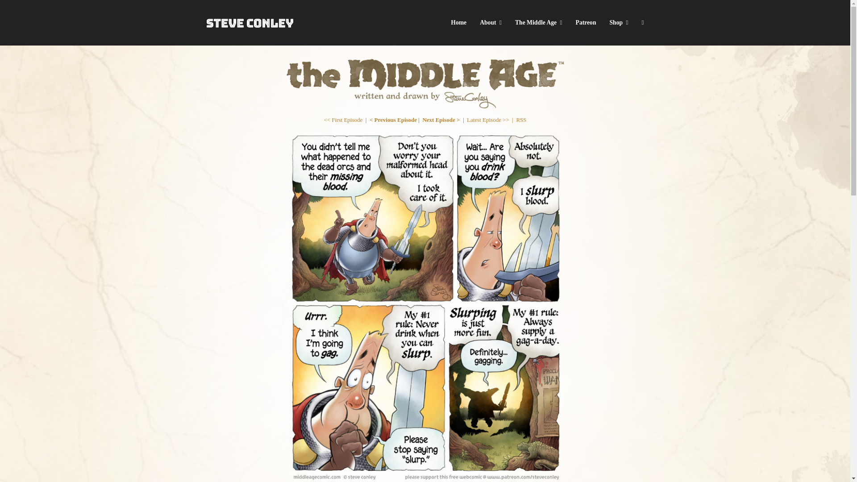 Image resolution: width=857 pixels, height=482 pixels. I want to click on Shop, so click(619, 22).